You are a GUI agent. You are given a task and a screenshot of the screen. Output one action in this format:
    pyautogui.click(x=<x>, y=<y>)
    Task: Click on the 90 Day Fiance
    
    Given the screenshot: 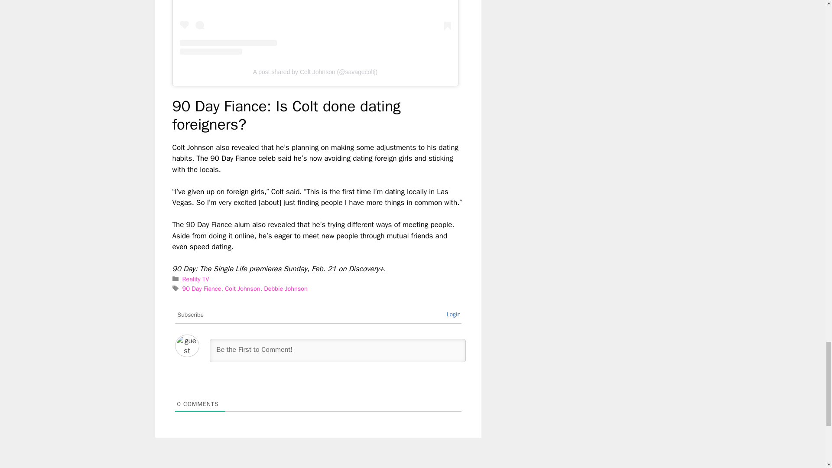 What is the action you would take?
    pyautogui.click(x=201, y=289)
    